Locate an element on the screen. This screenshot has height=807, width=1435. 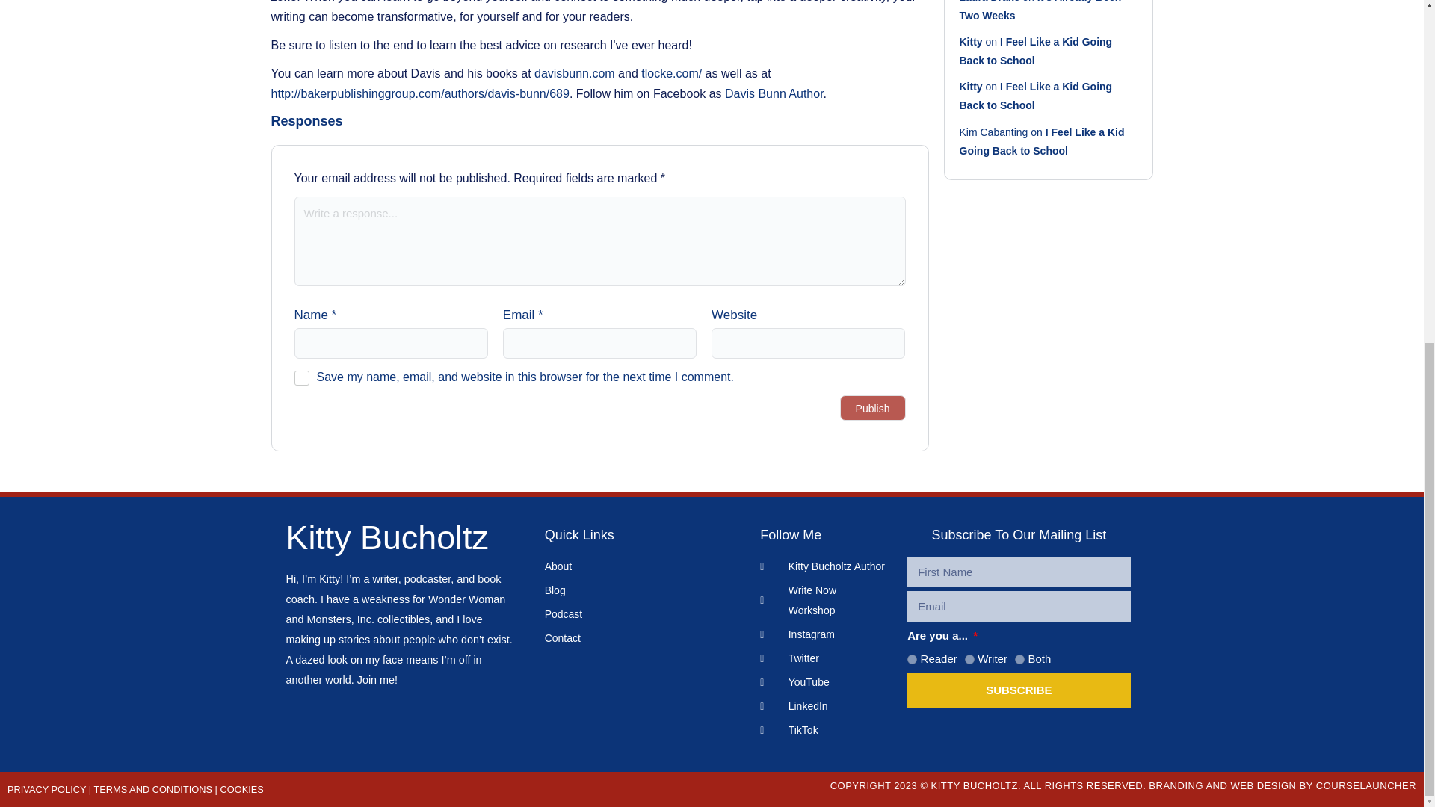
Kitty is located at coordinates (972, 87).